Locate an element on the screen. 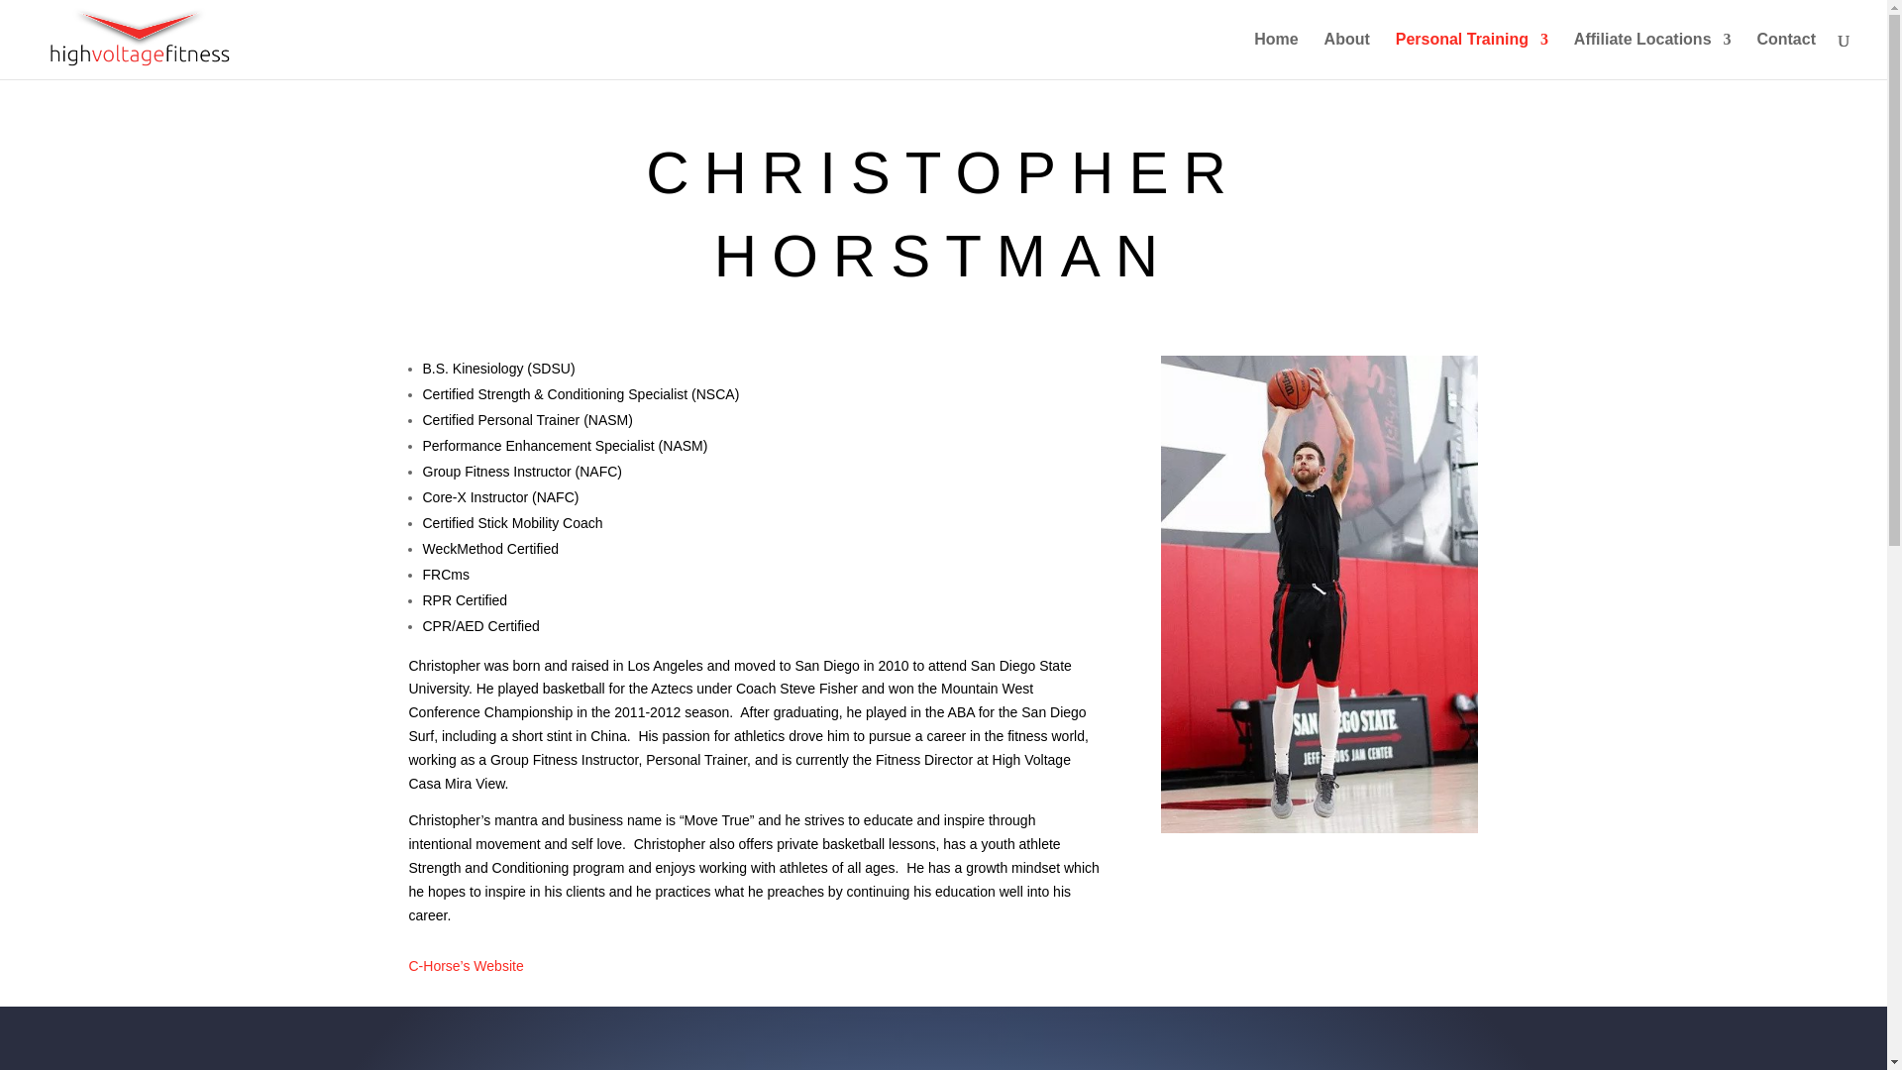 The width and height of the screenshot is (1902, 1070). About is located at coordinates (1346, 55).